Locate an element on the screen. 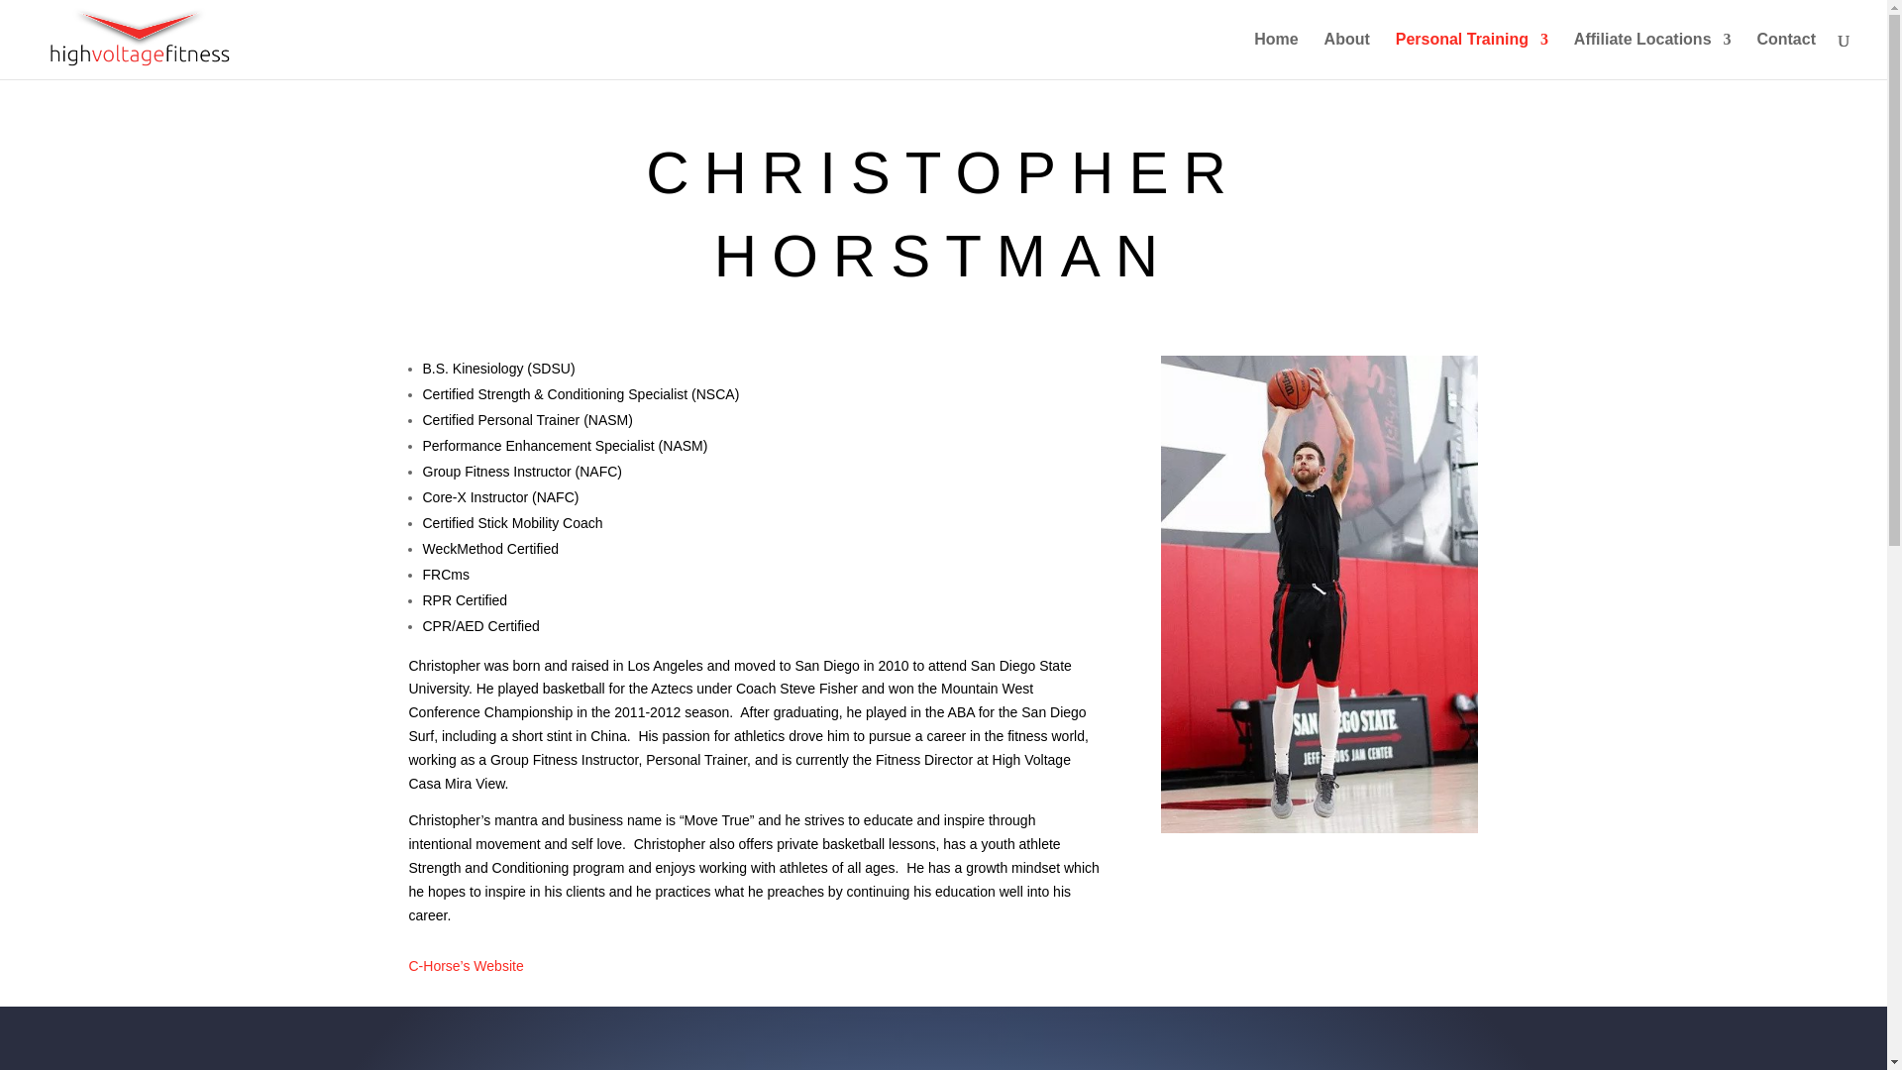 The width and height of the screenshot is (1902, 1070). About is located at coordinates (1346, 55).